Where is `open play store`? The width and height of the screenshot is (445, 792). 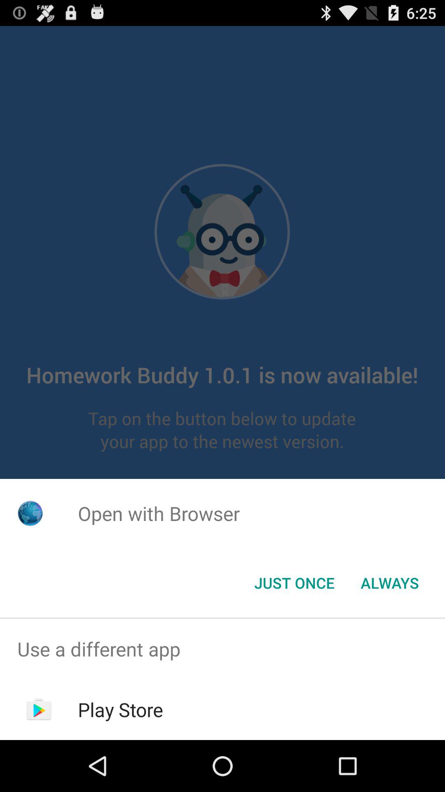
open play store is located at coordinates (120, 709).